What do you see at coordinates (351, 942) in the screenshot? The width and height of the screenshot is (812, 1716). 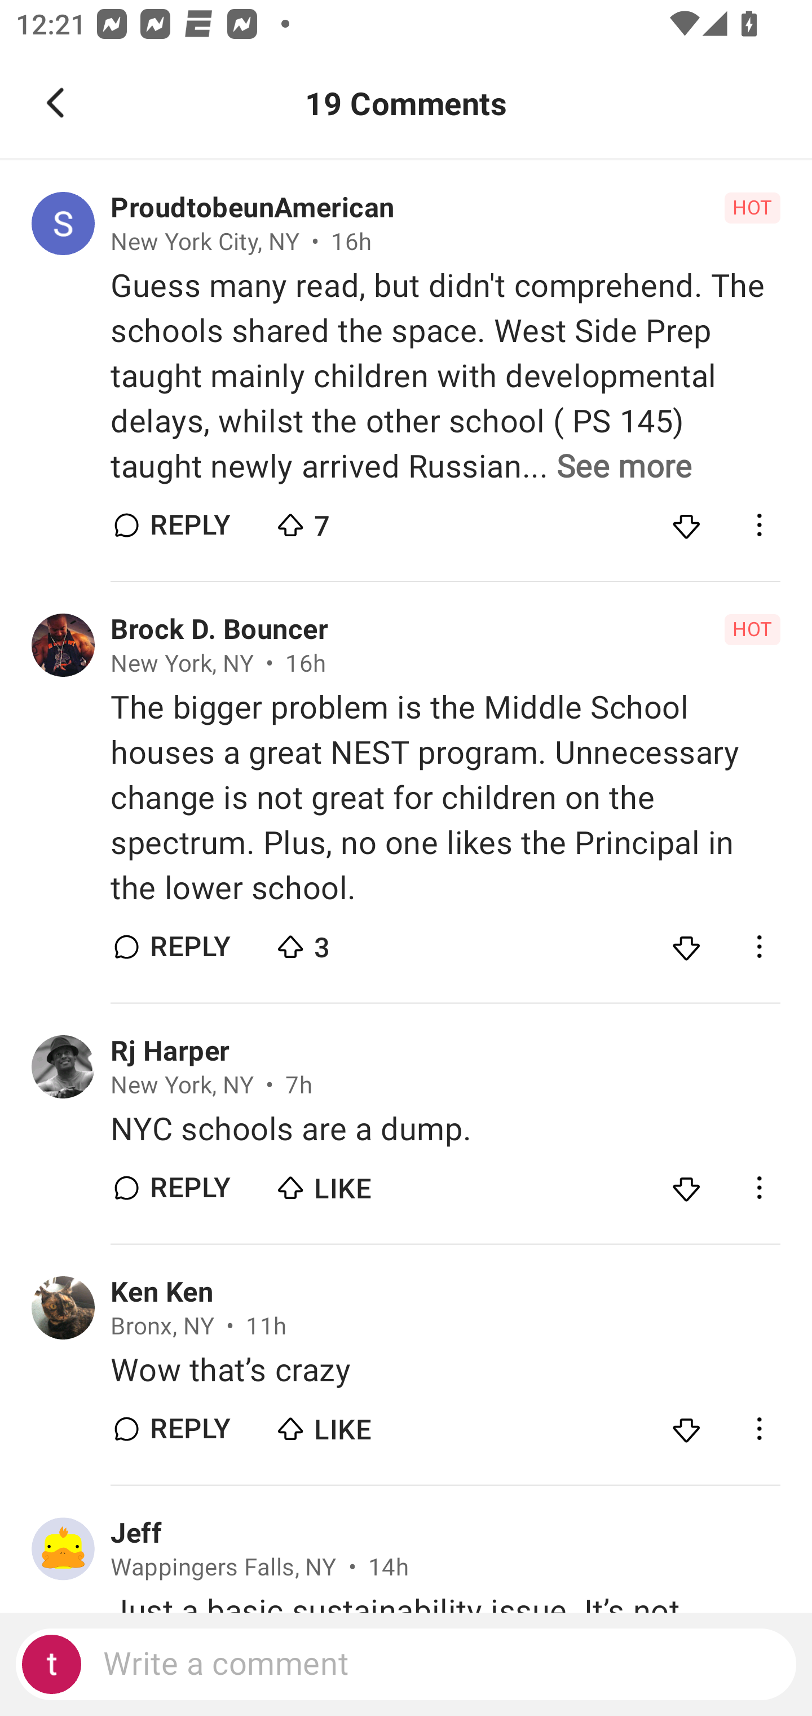 I see `3` at bounding box center [351, 942].